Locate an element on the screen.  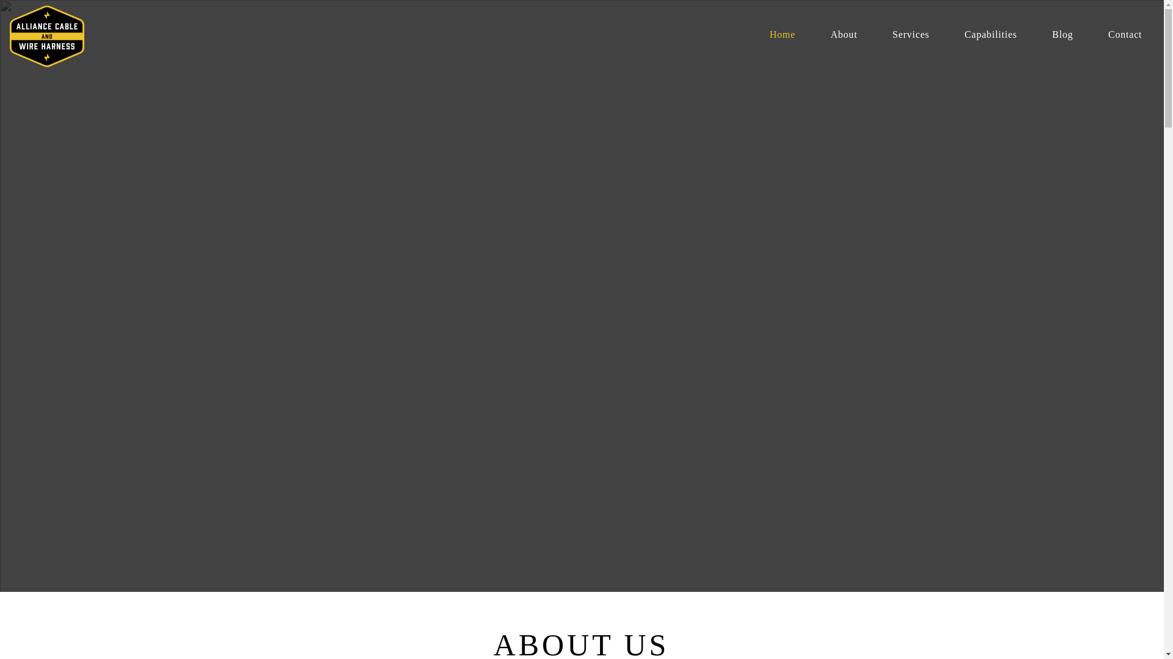
Blog is located at coordinates (1062, 34).